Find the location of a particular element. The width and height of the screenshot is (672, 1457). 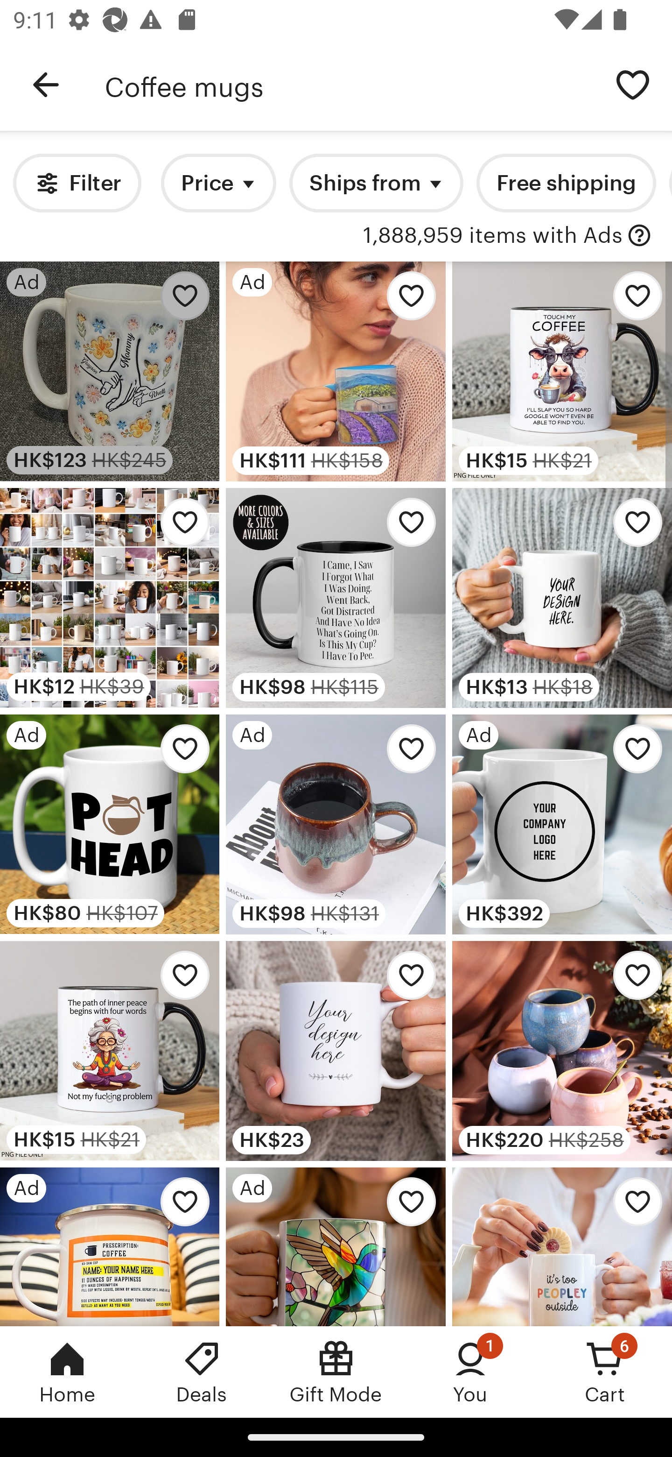

Gift Mode is located at coordinates (336, 1372).